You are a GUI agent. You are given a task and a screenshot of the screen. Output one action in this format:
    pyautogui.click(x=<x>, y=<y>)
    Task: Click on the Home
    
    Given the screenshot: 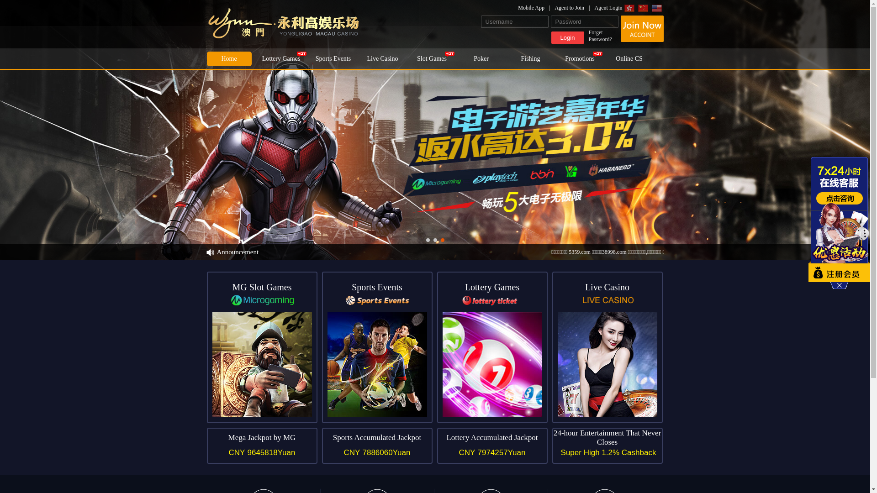 What is the action you would take?
    pyautogui.click(x=229, y=59)
    